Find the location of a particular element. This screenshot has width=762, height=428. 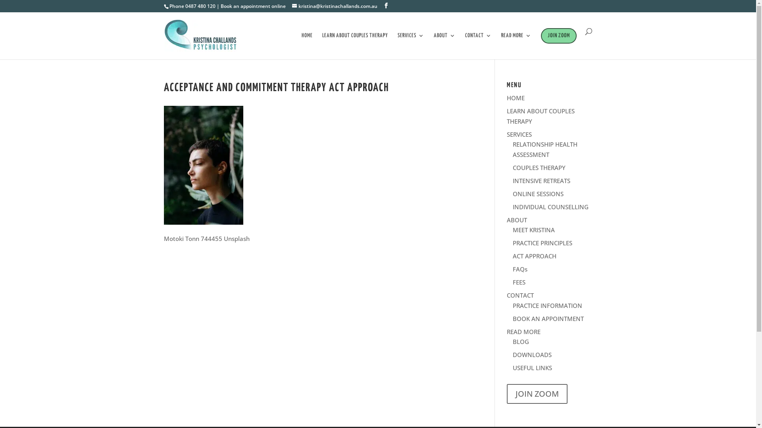

FEES is located at coordinates (519, 282).